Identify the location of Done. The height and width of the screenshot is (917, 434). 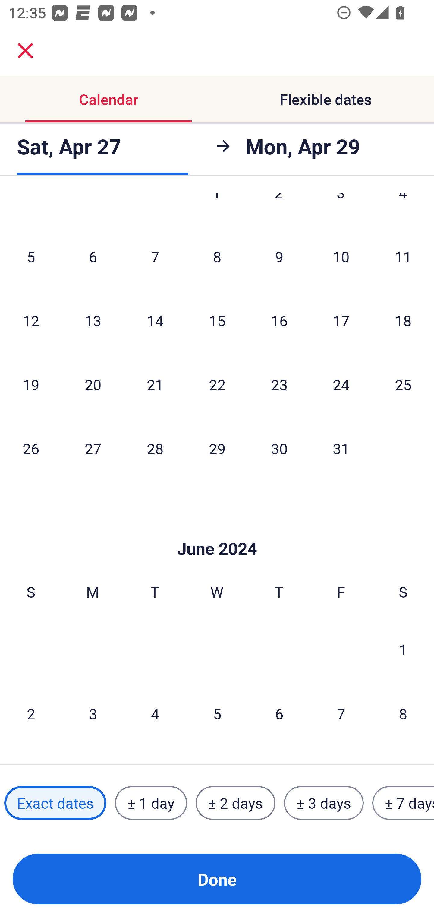
(217, 879).